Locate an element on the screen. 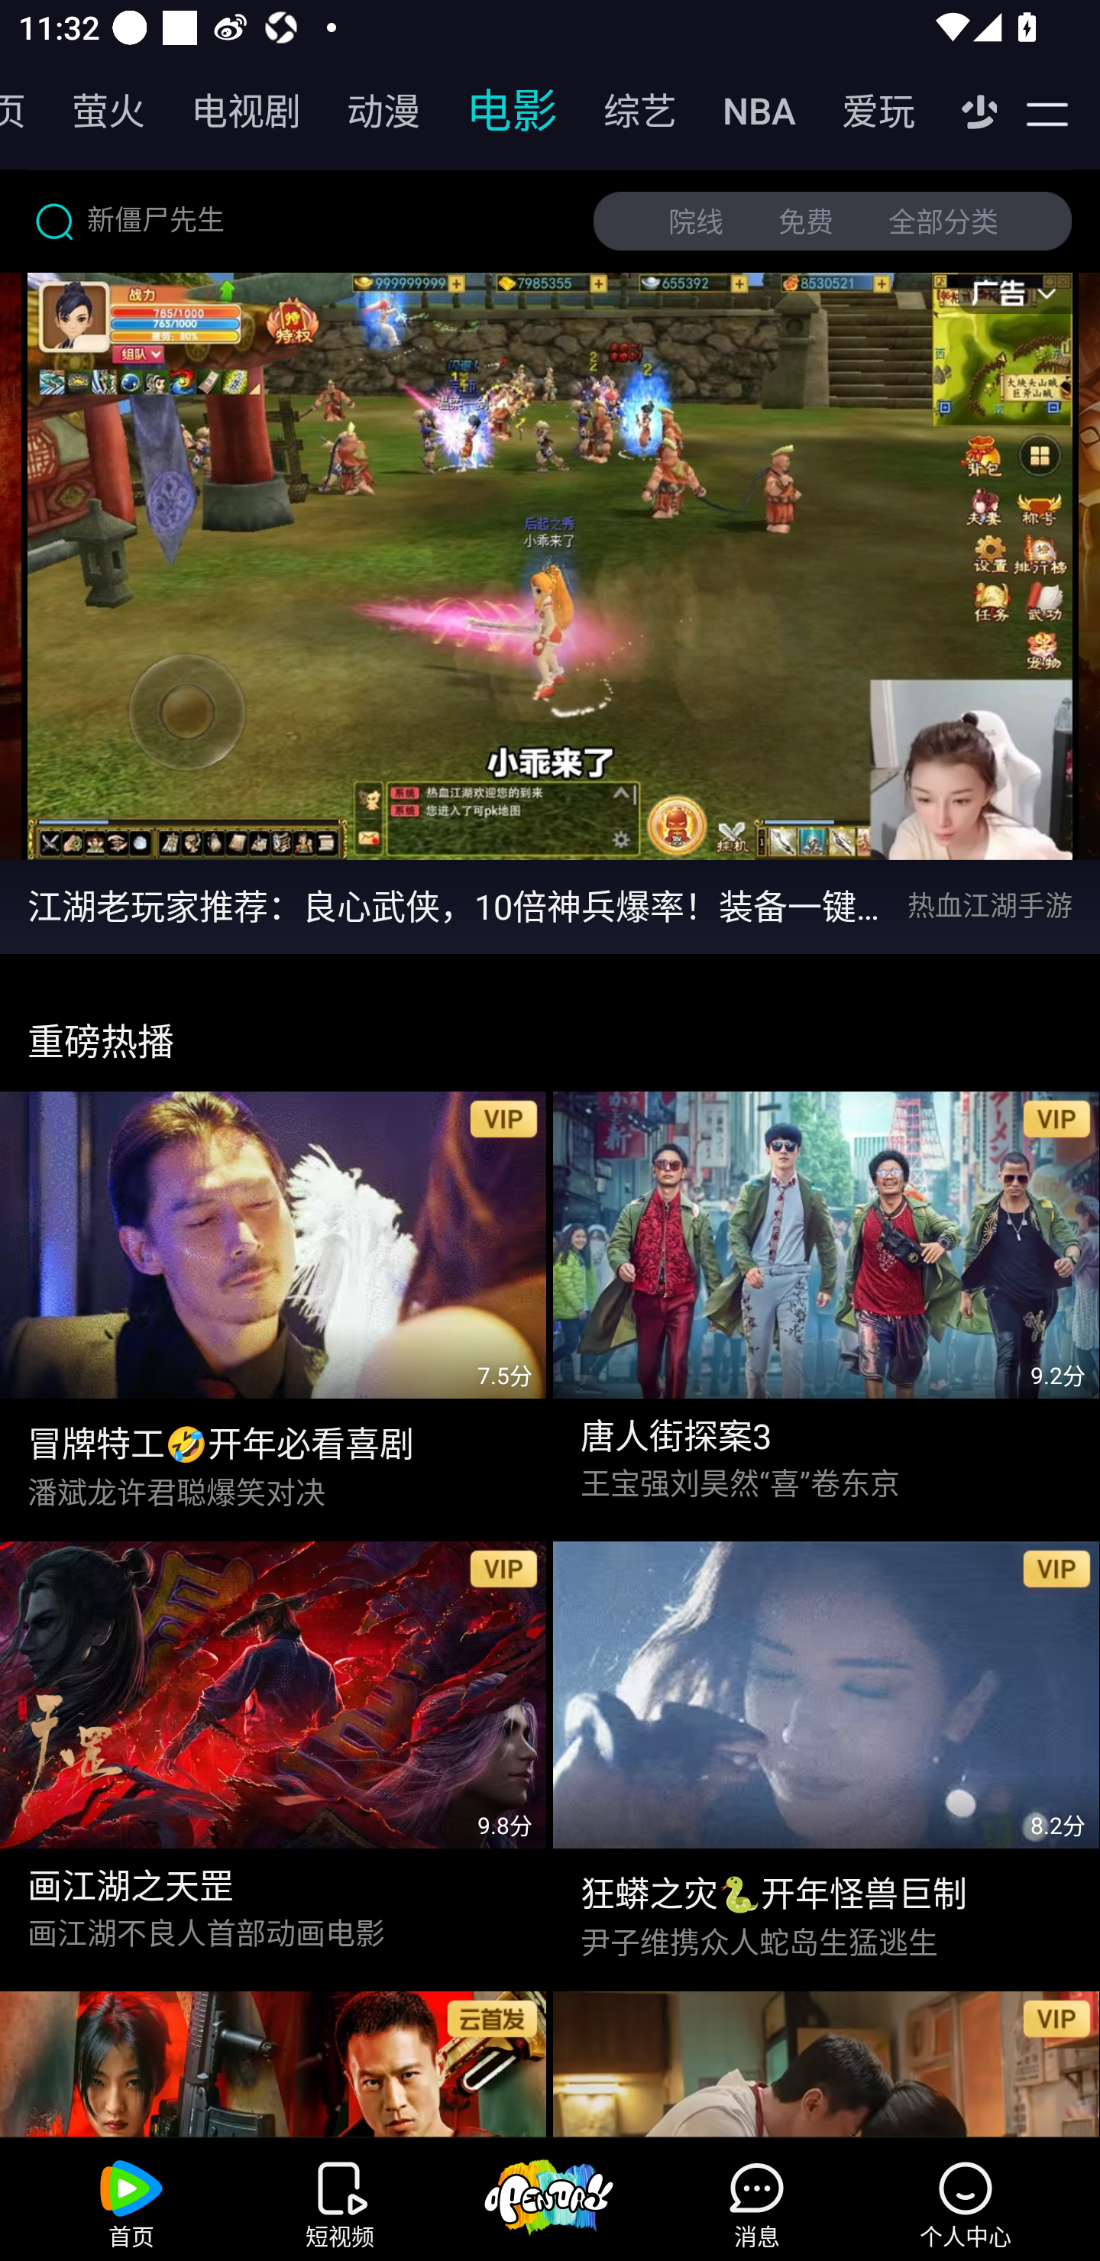  电影 is located at coordinates (497, 112).